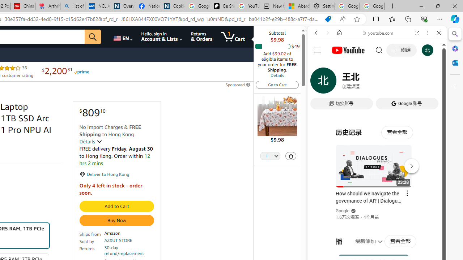 The height and width of the screenshot is (260, 463). Describe the element at coordinates (428, 33) in the screenshot. I see `More options` at that location.